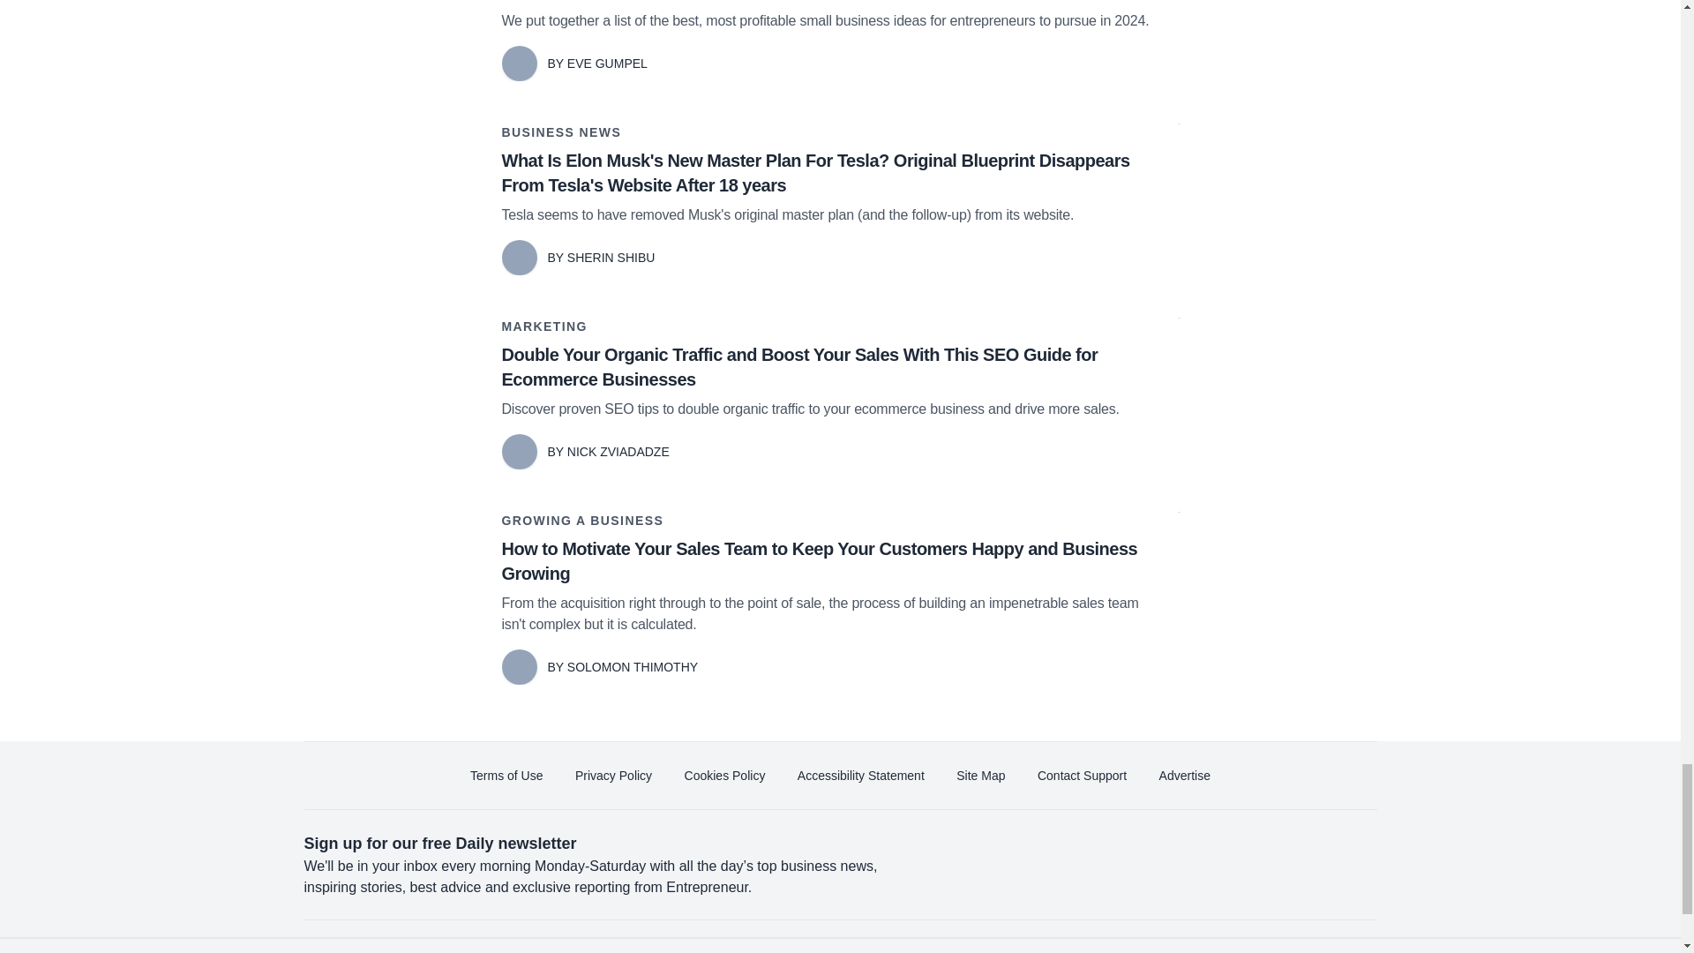 This screenshot has height=953, width=1694. Describe the element at coordinates (1256, 948) in the screenshot. I see `tiktok` at that location.